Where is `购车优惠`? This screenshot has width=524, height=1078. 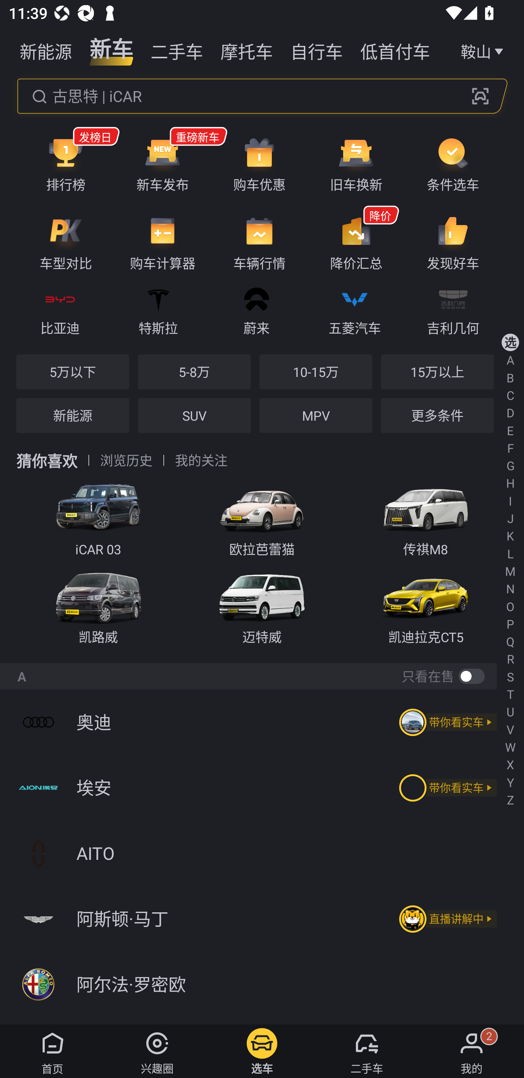 购车优惠 is located at coordinates (259, 164).